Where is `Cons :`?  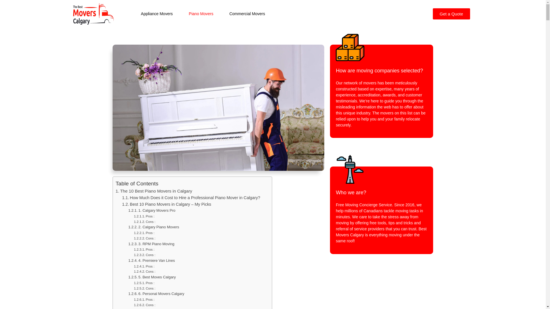 Cons : is located at coordinates (144, 238).